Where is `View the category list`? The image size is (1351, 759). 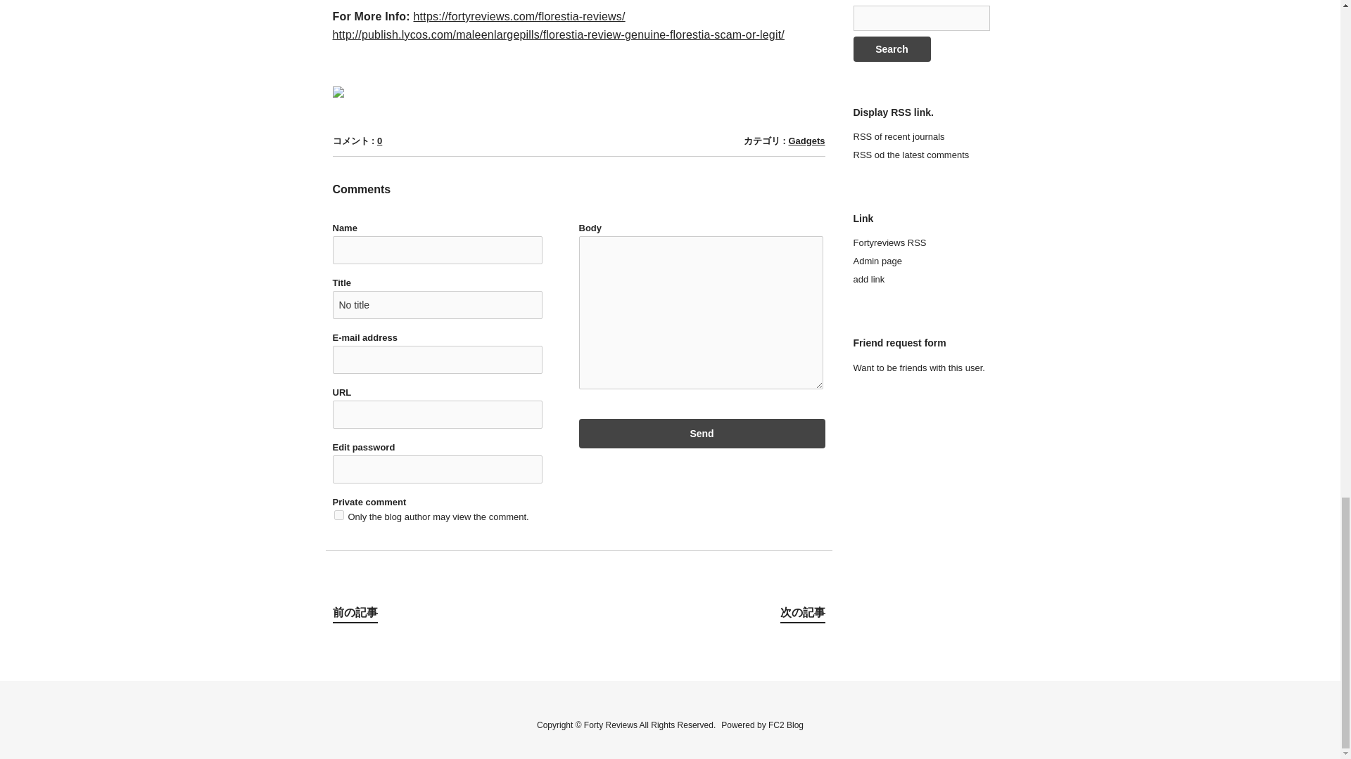
View the category list is located at coordinates (806, 141).